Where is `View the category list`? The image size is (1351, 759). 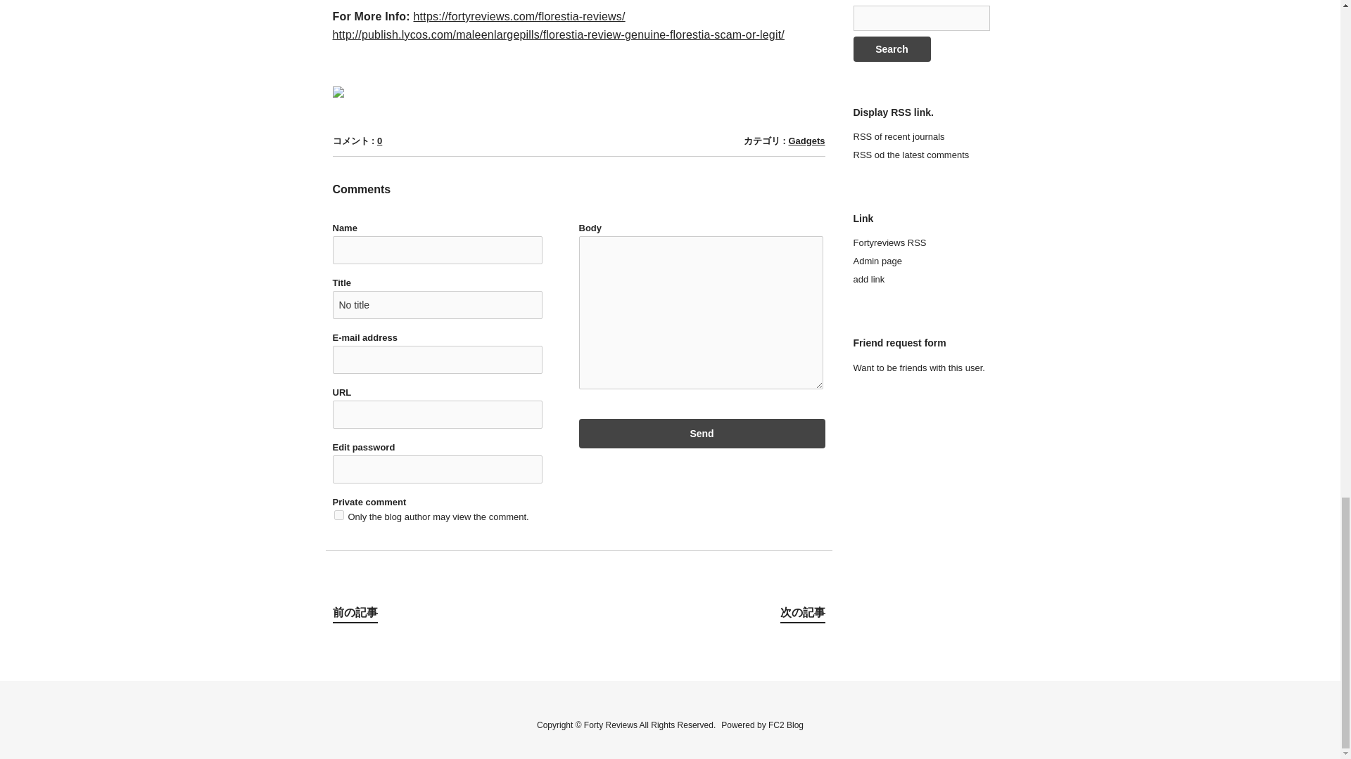
View the category list is located at coordinates (806, 141).